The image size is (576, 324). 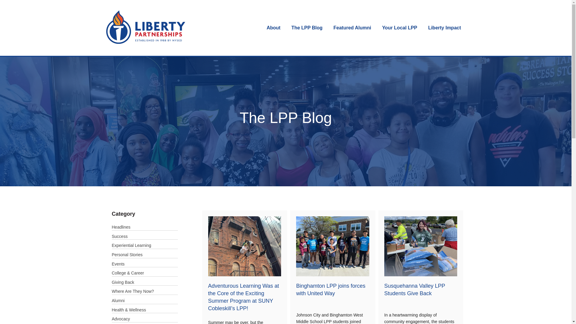 I want to click on Success, so click(x=119, y=236).